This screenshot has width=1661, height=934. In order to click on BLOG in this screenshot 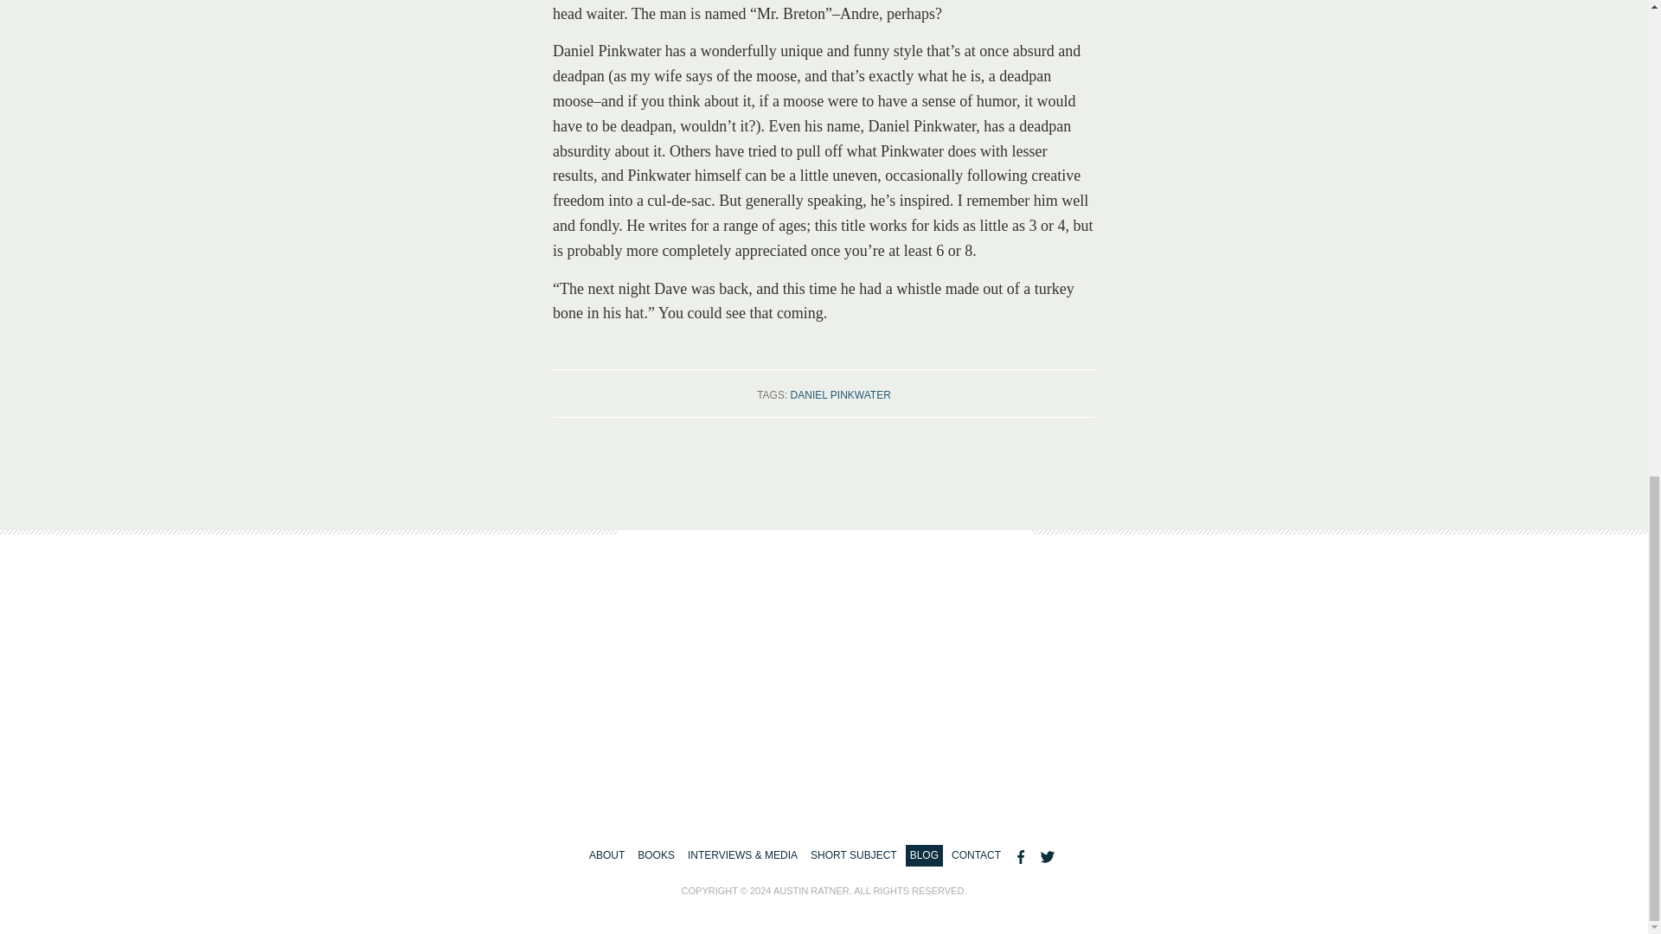, I will do `click(924, 856)`.